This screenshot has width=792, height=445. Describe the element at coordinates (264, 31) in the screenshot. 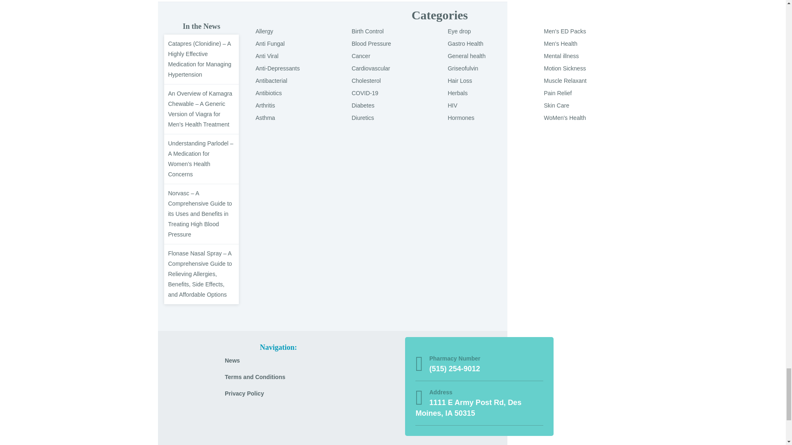

I see `Allergy` at that location.